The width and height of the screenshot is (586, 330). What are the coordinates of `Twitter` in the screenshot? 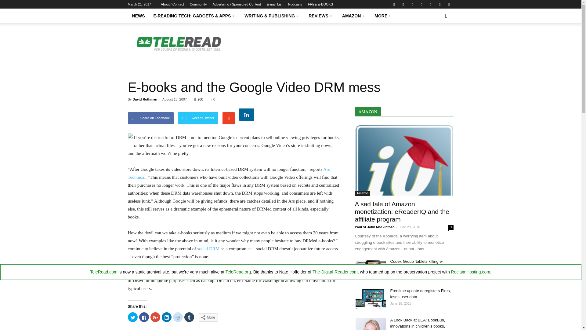 It's located at (449, 4).